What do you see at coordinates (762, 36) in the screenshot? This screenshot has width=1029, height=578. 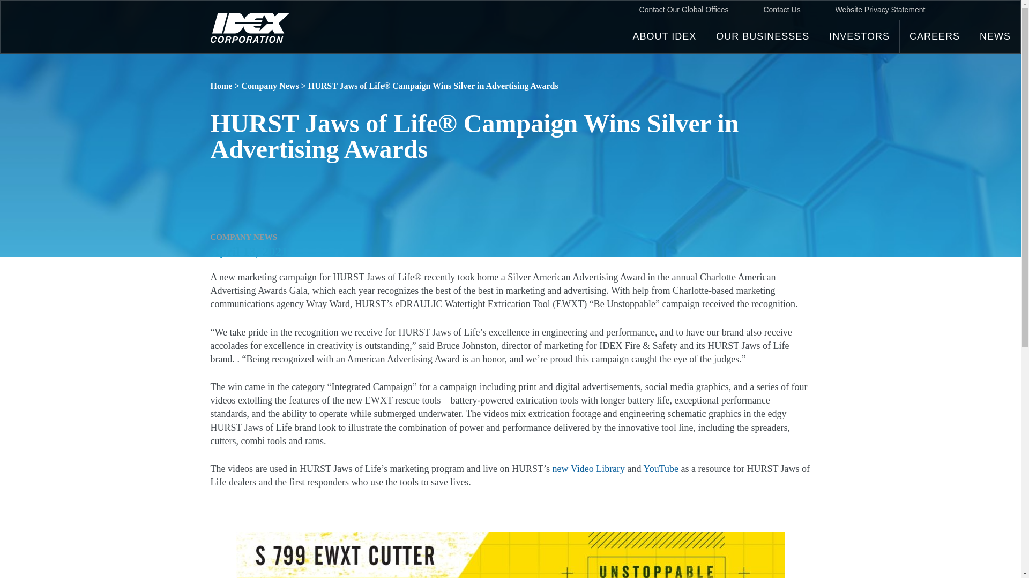 I see `OUR BUSINESSES` at bounding box center [762, 36].